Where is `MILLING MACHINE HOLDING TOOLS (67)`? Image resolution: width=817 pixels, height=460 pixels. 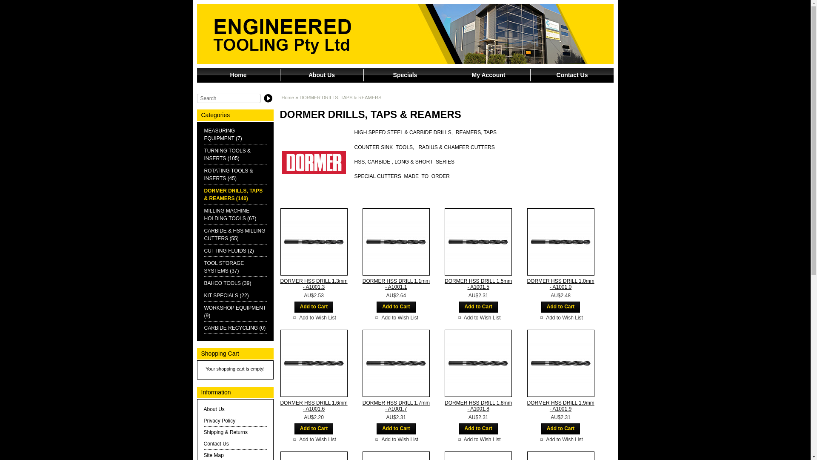
MILLING MACHINE HOLDING TOOLS (67) is located at coordinates (231, 215).